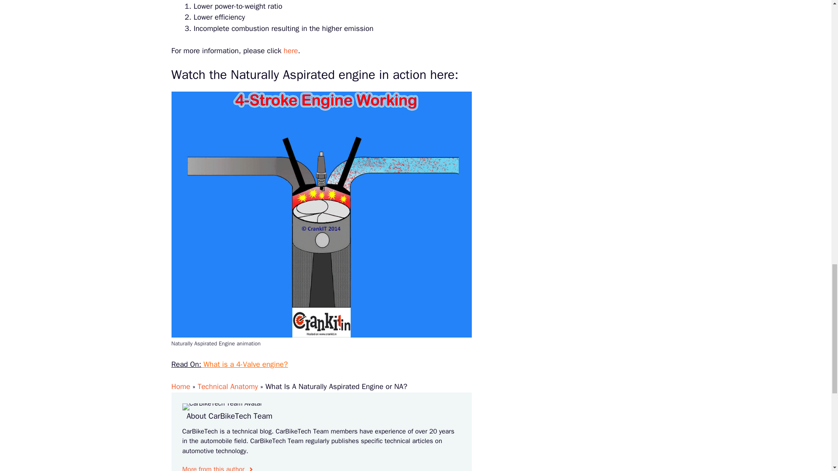 Image resolution: width=838 pixels, height=471 pixels. What do you see at coordinates (218, 468) in the screenshot?
I see `More from this author` at bounding box center [218, 468].